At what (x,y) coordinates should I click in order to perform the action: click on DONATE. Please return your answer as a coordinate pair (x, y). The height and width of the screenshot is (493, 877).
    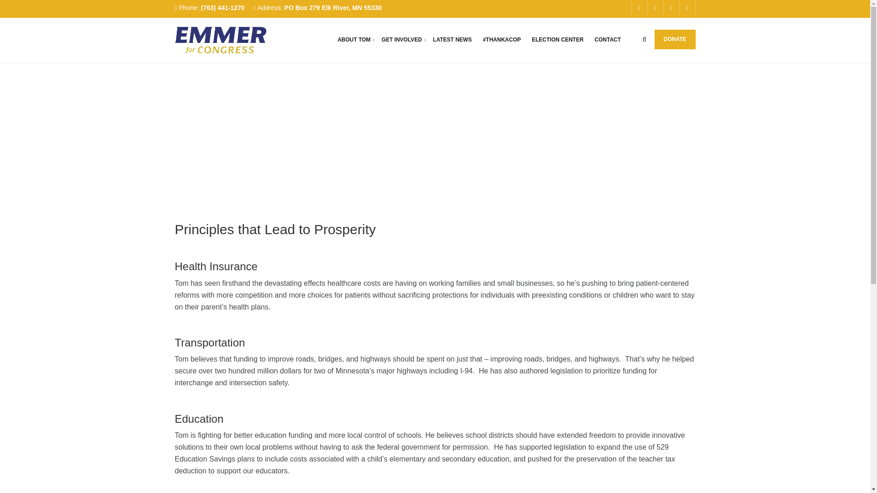
    Looking at the image, I should click on (675, 39).